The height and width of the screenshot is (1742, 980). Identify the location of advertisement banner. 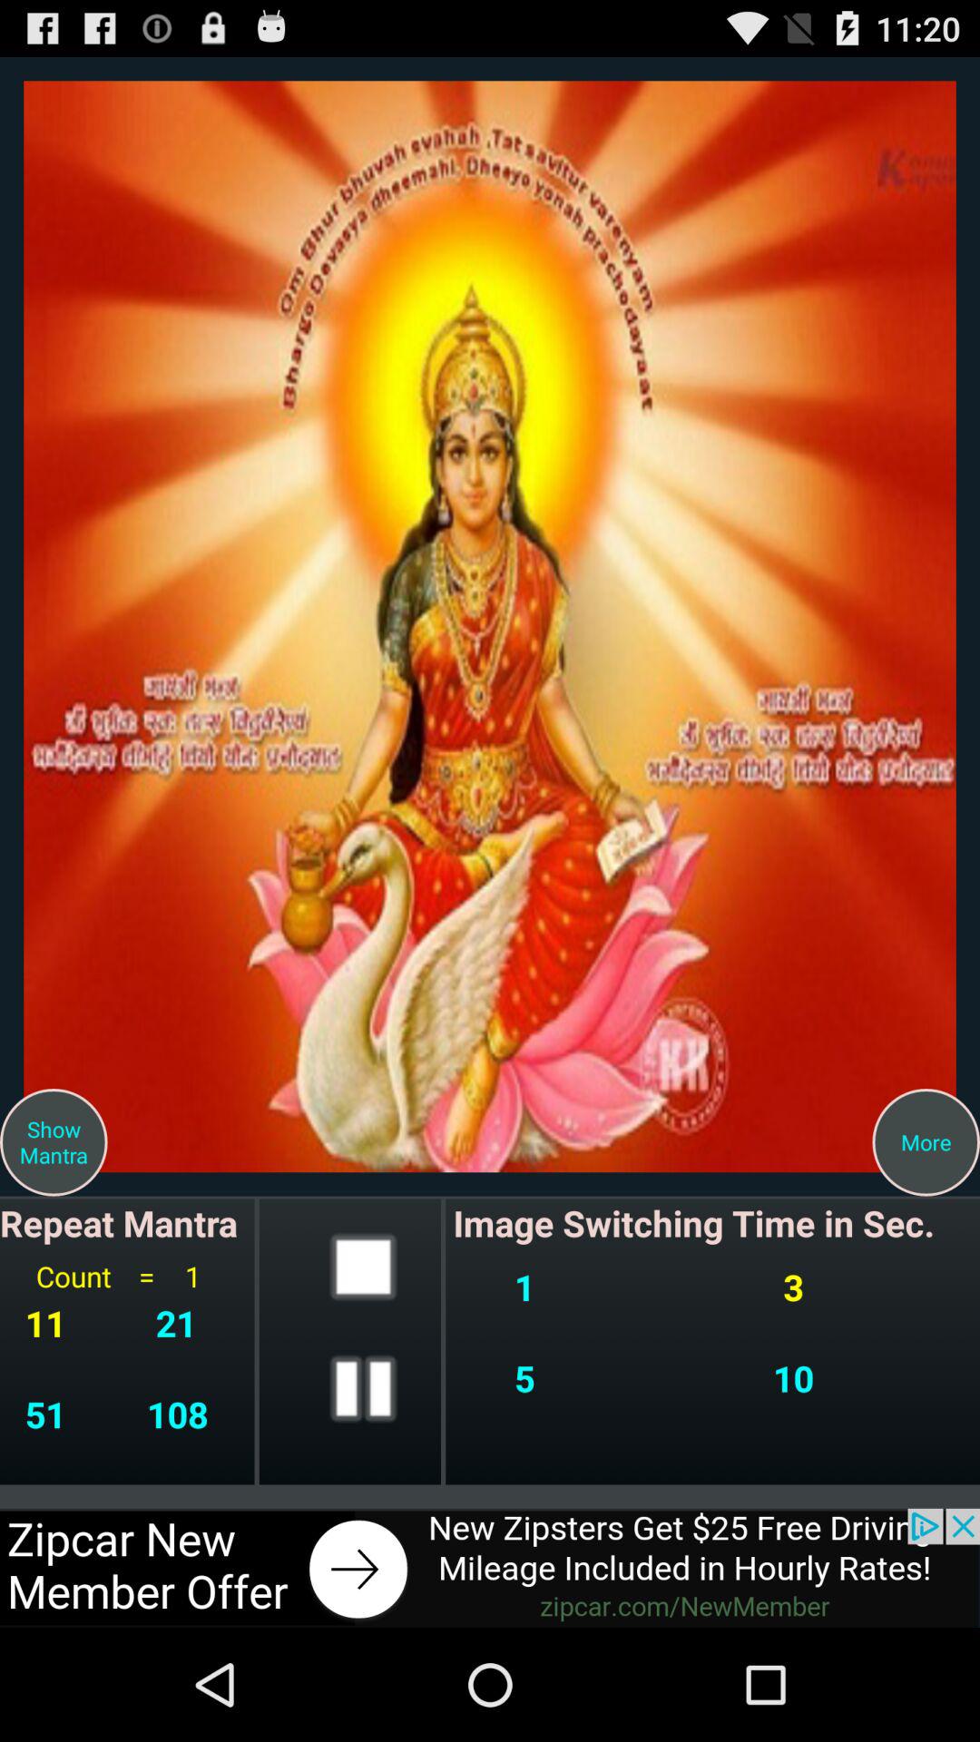
(490, 1568).